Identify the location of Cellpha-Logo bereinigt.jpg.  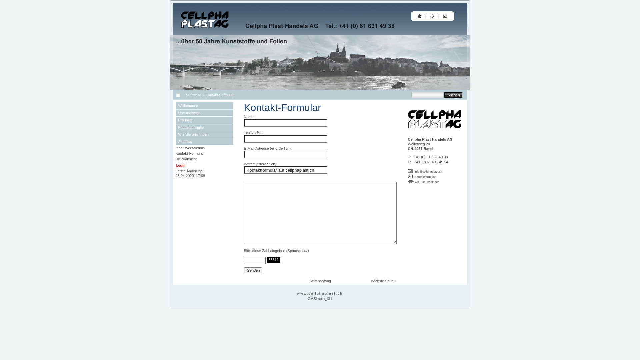
(435, 119).